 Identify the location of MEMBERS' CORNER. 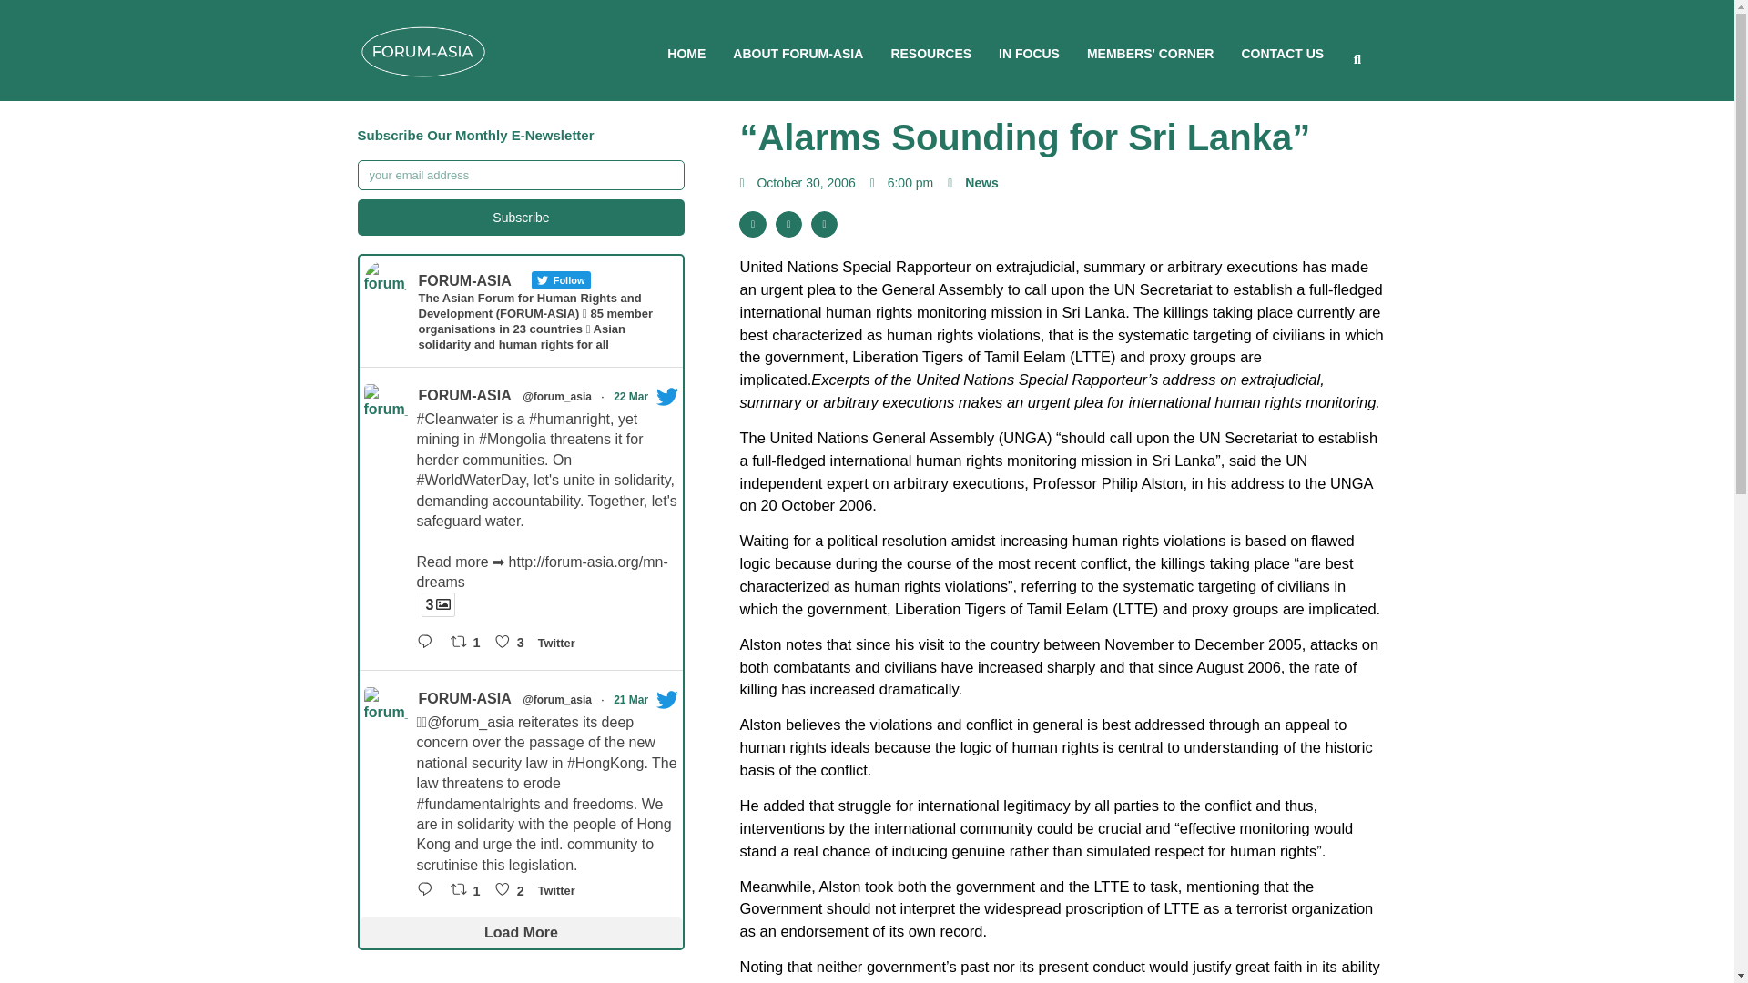
(1150, 53).